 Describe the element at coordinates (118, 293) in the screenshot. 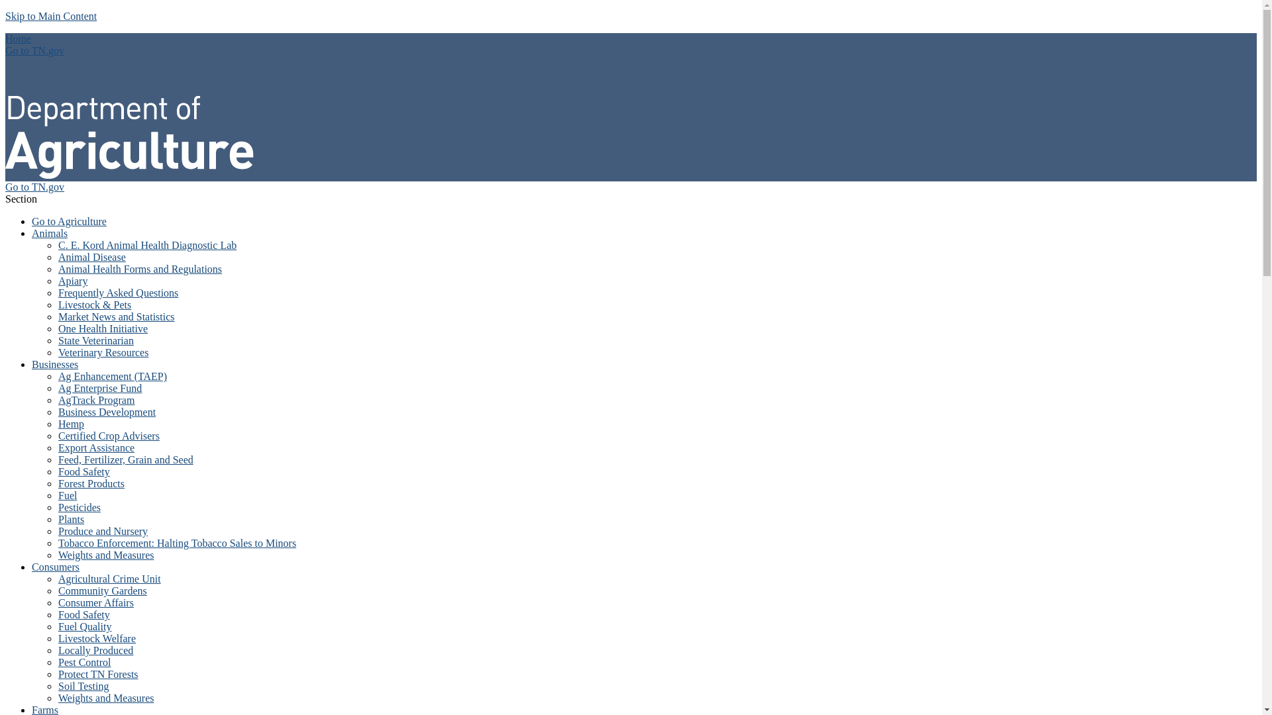

I see `Frequently Asked Questions` at that location.